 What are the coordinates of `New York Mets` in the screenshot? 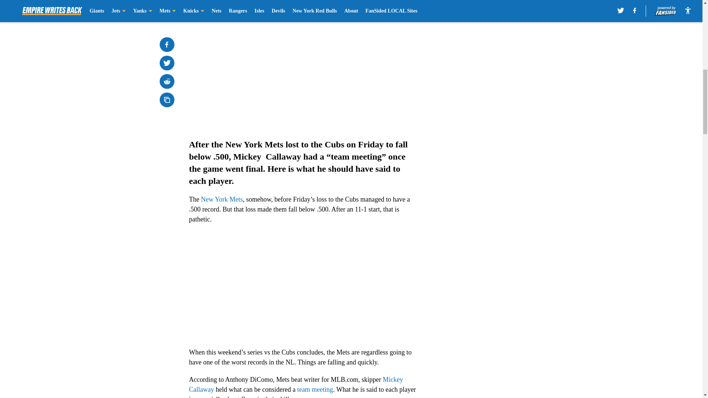 It's located at (222, 199).